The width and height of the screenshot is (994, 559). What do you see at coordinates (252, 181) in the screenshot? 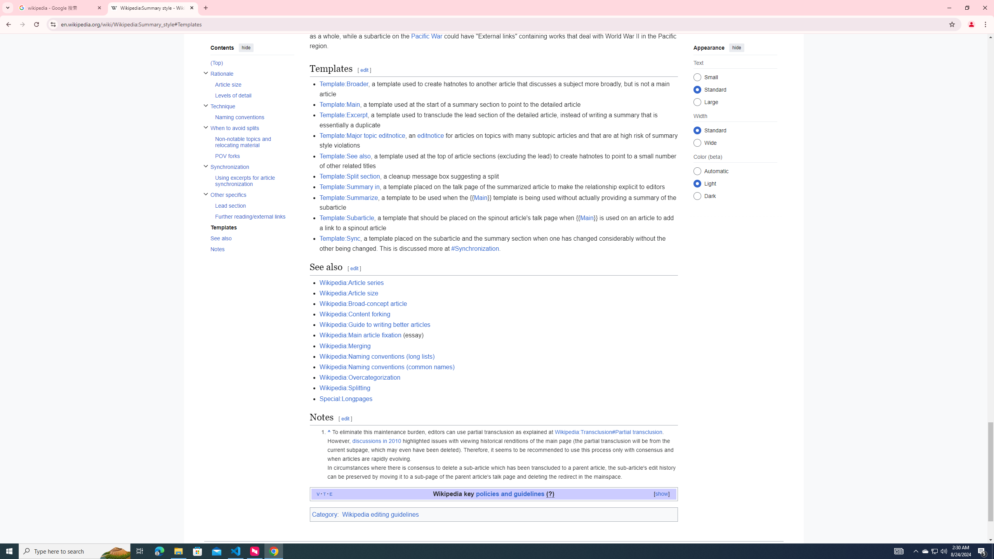
I see `AutomationID: toc-Using_excerpts_for_article_synchronization` at bounding box center [252, 181].